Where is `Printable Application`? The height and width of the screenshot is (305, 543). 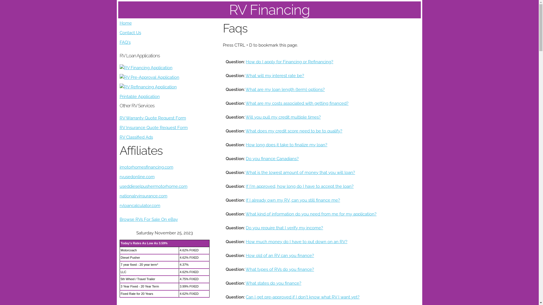 Printable Application is located at coordinates (139, 97).